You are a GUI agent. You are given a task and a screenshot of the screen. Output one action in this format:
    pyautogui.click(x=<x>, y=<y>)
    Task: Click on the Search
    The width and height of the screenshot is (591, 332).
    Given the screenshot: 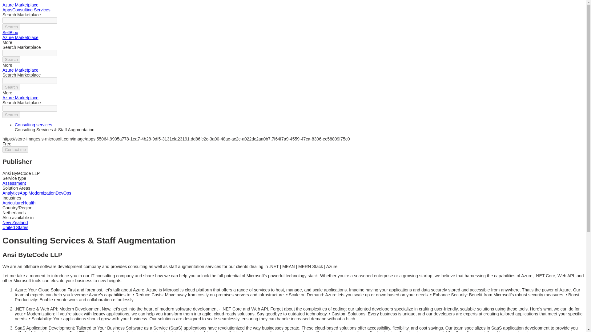 What is the action you would take?
    pyautogui.click(x=11, y=27)
    